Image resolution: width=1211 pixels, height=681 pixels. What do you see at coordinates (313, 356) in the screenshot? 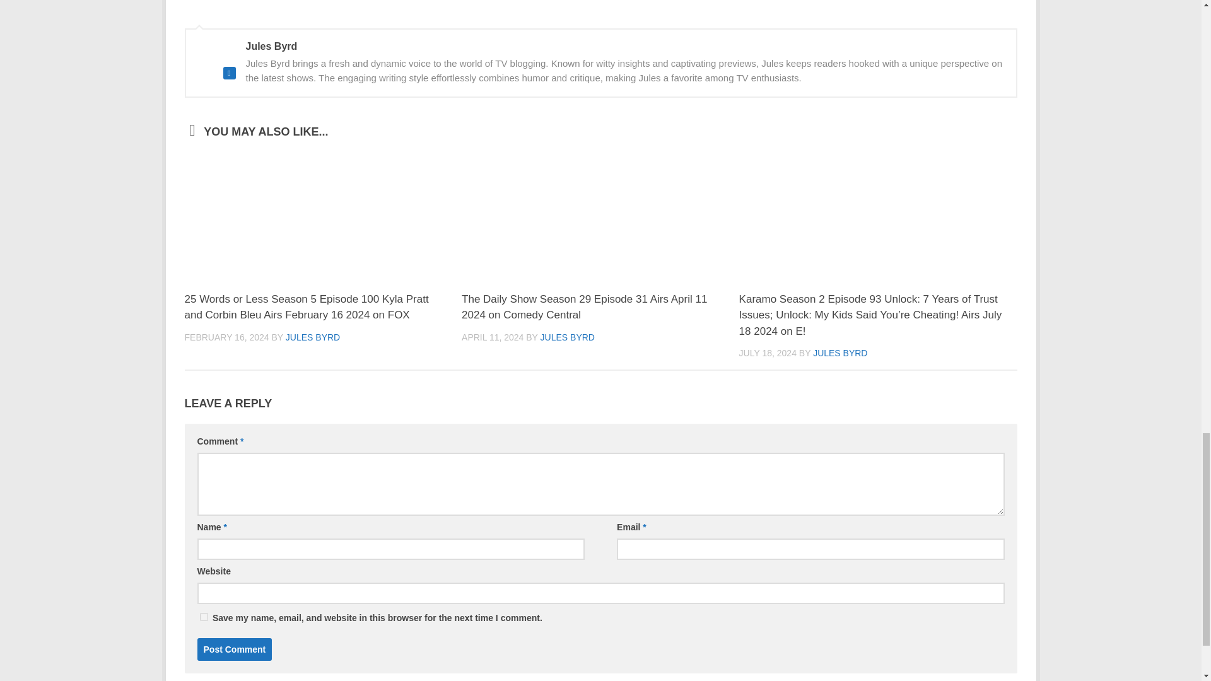
I see `Posts by Jules Byrd` at bounding box center [313, 356].